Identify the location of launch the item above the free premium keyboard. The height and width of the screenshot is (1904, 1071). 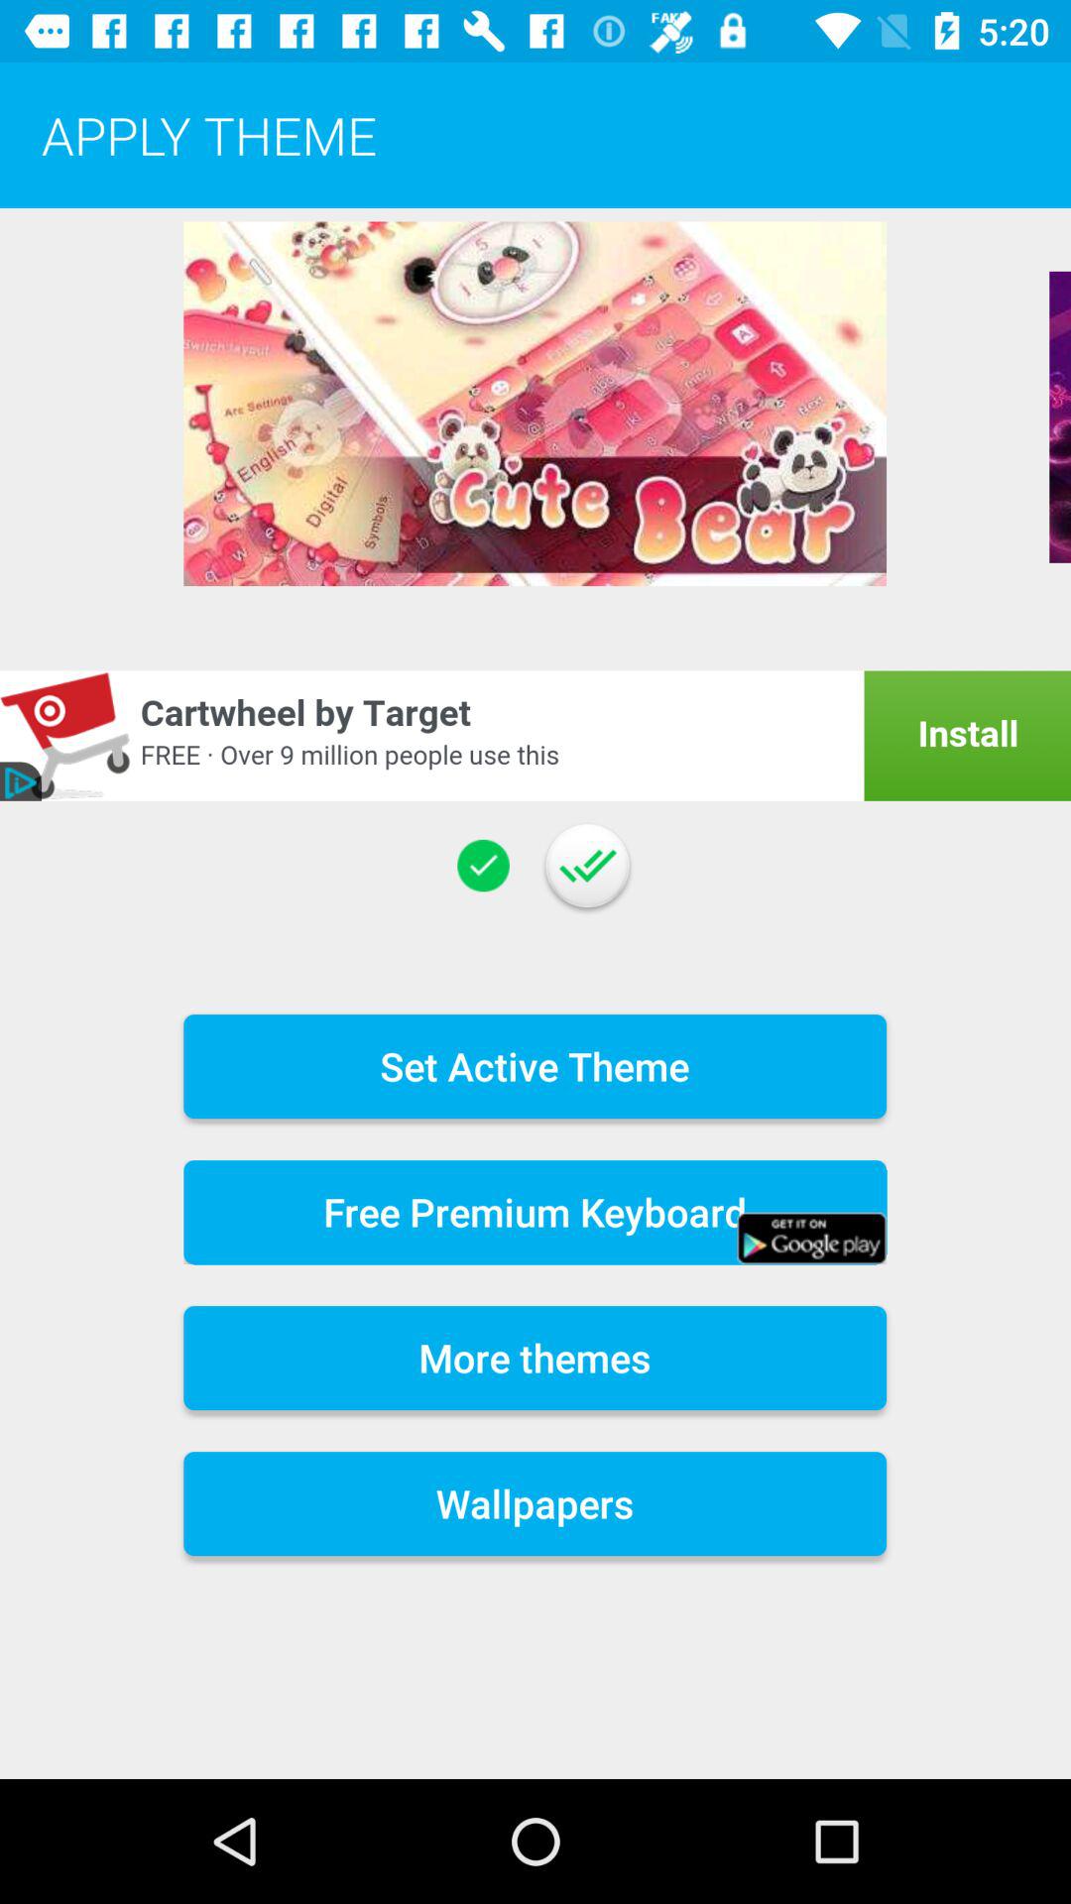
(535, 1065).